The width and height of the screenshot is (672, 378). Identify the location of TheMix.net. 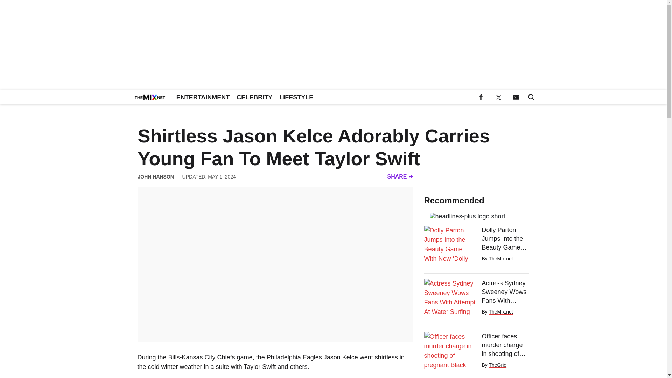
(500, 259).